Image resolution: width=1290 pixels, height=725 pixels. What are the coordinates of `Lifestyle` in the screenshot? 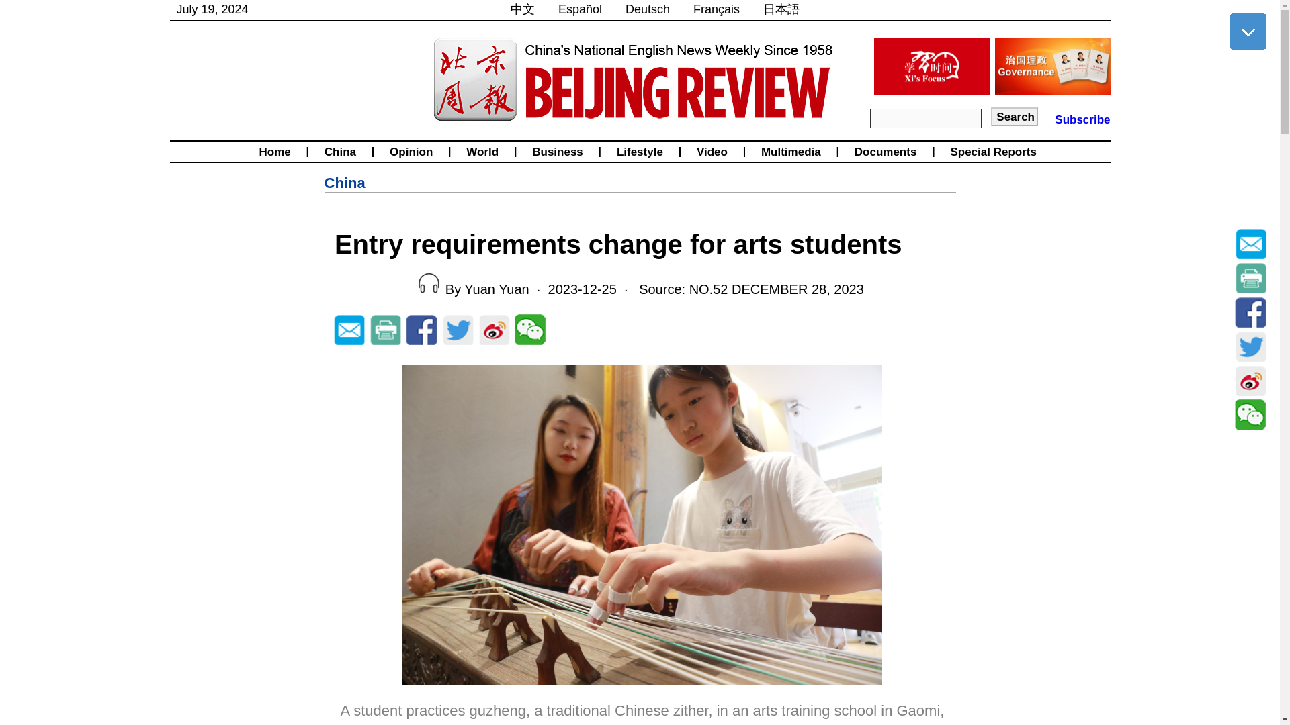 It's located at (640, 152).